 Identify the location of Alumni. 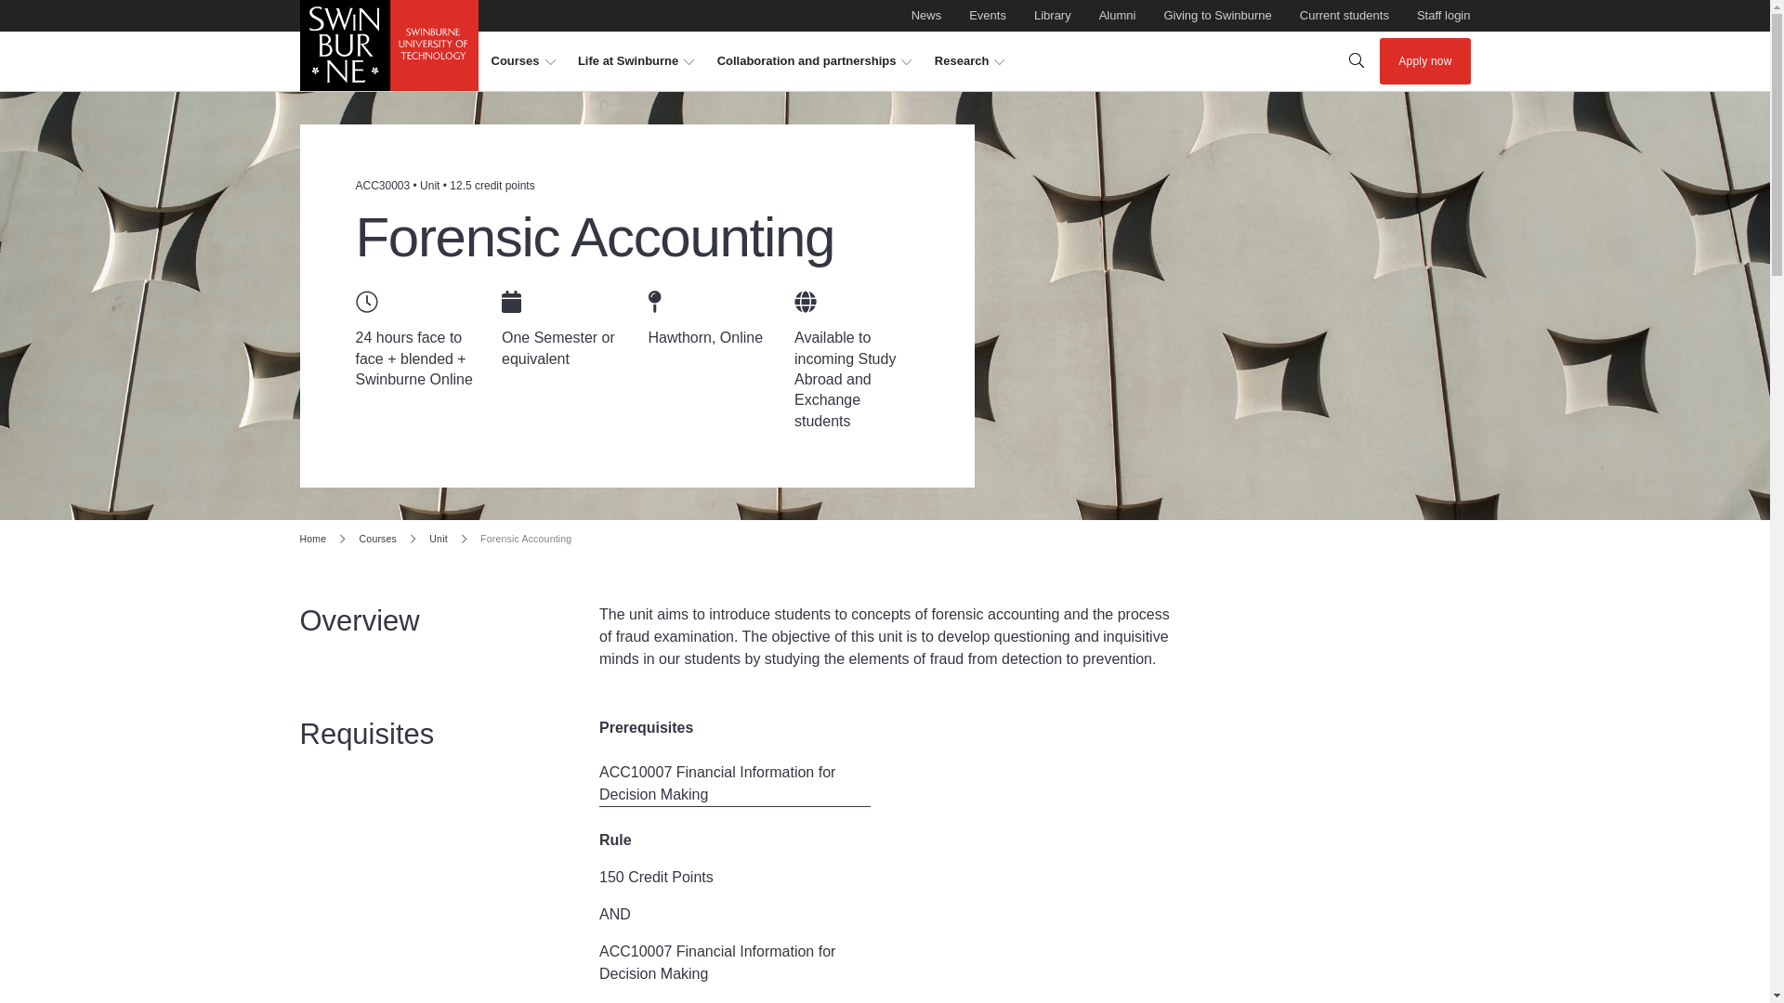
(1117, 16).